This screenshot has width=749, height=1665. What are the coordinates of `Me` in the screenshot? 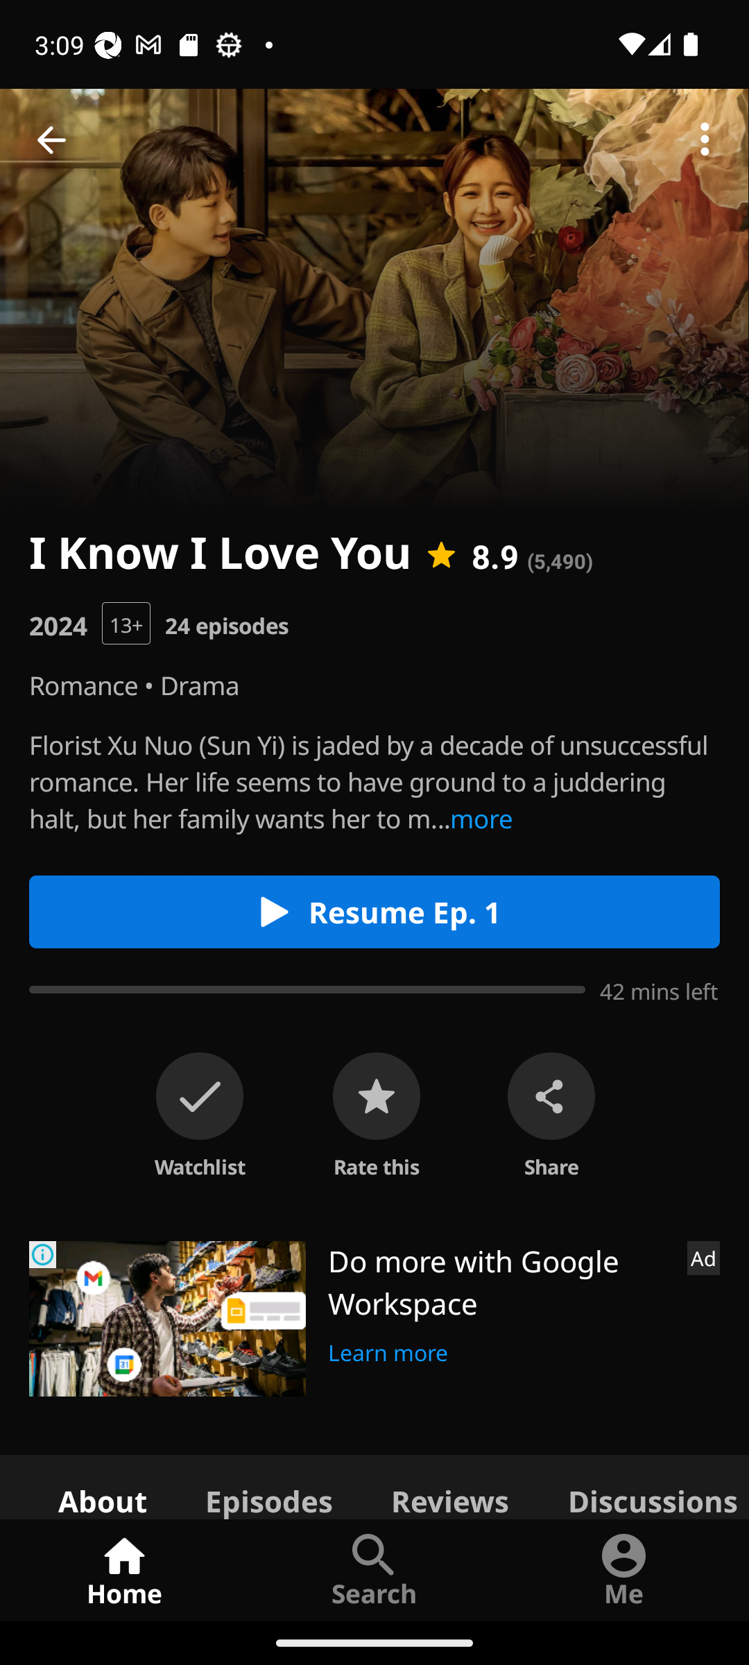 It's located at (624, 1569).